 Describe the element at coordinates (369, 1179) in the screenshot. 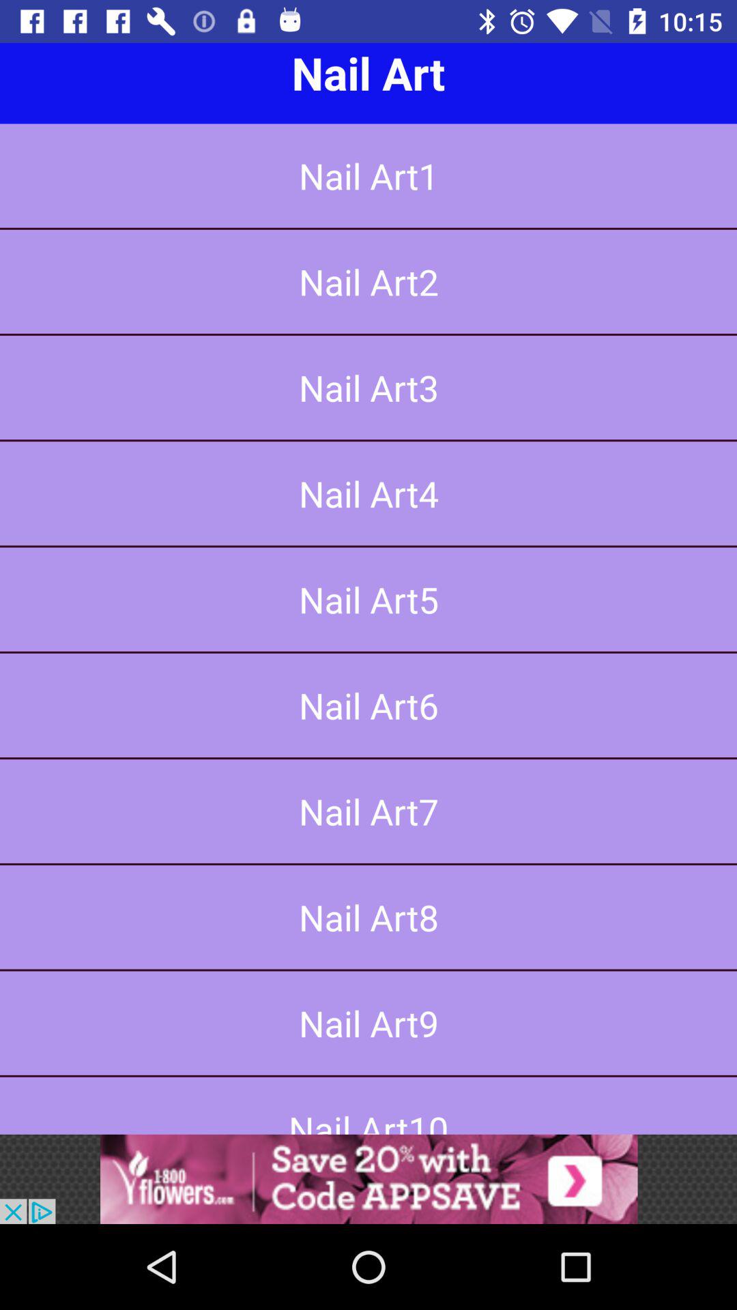

I see `advertisement` at that location.